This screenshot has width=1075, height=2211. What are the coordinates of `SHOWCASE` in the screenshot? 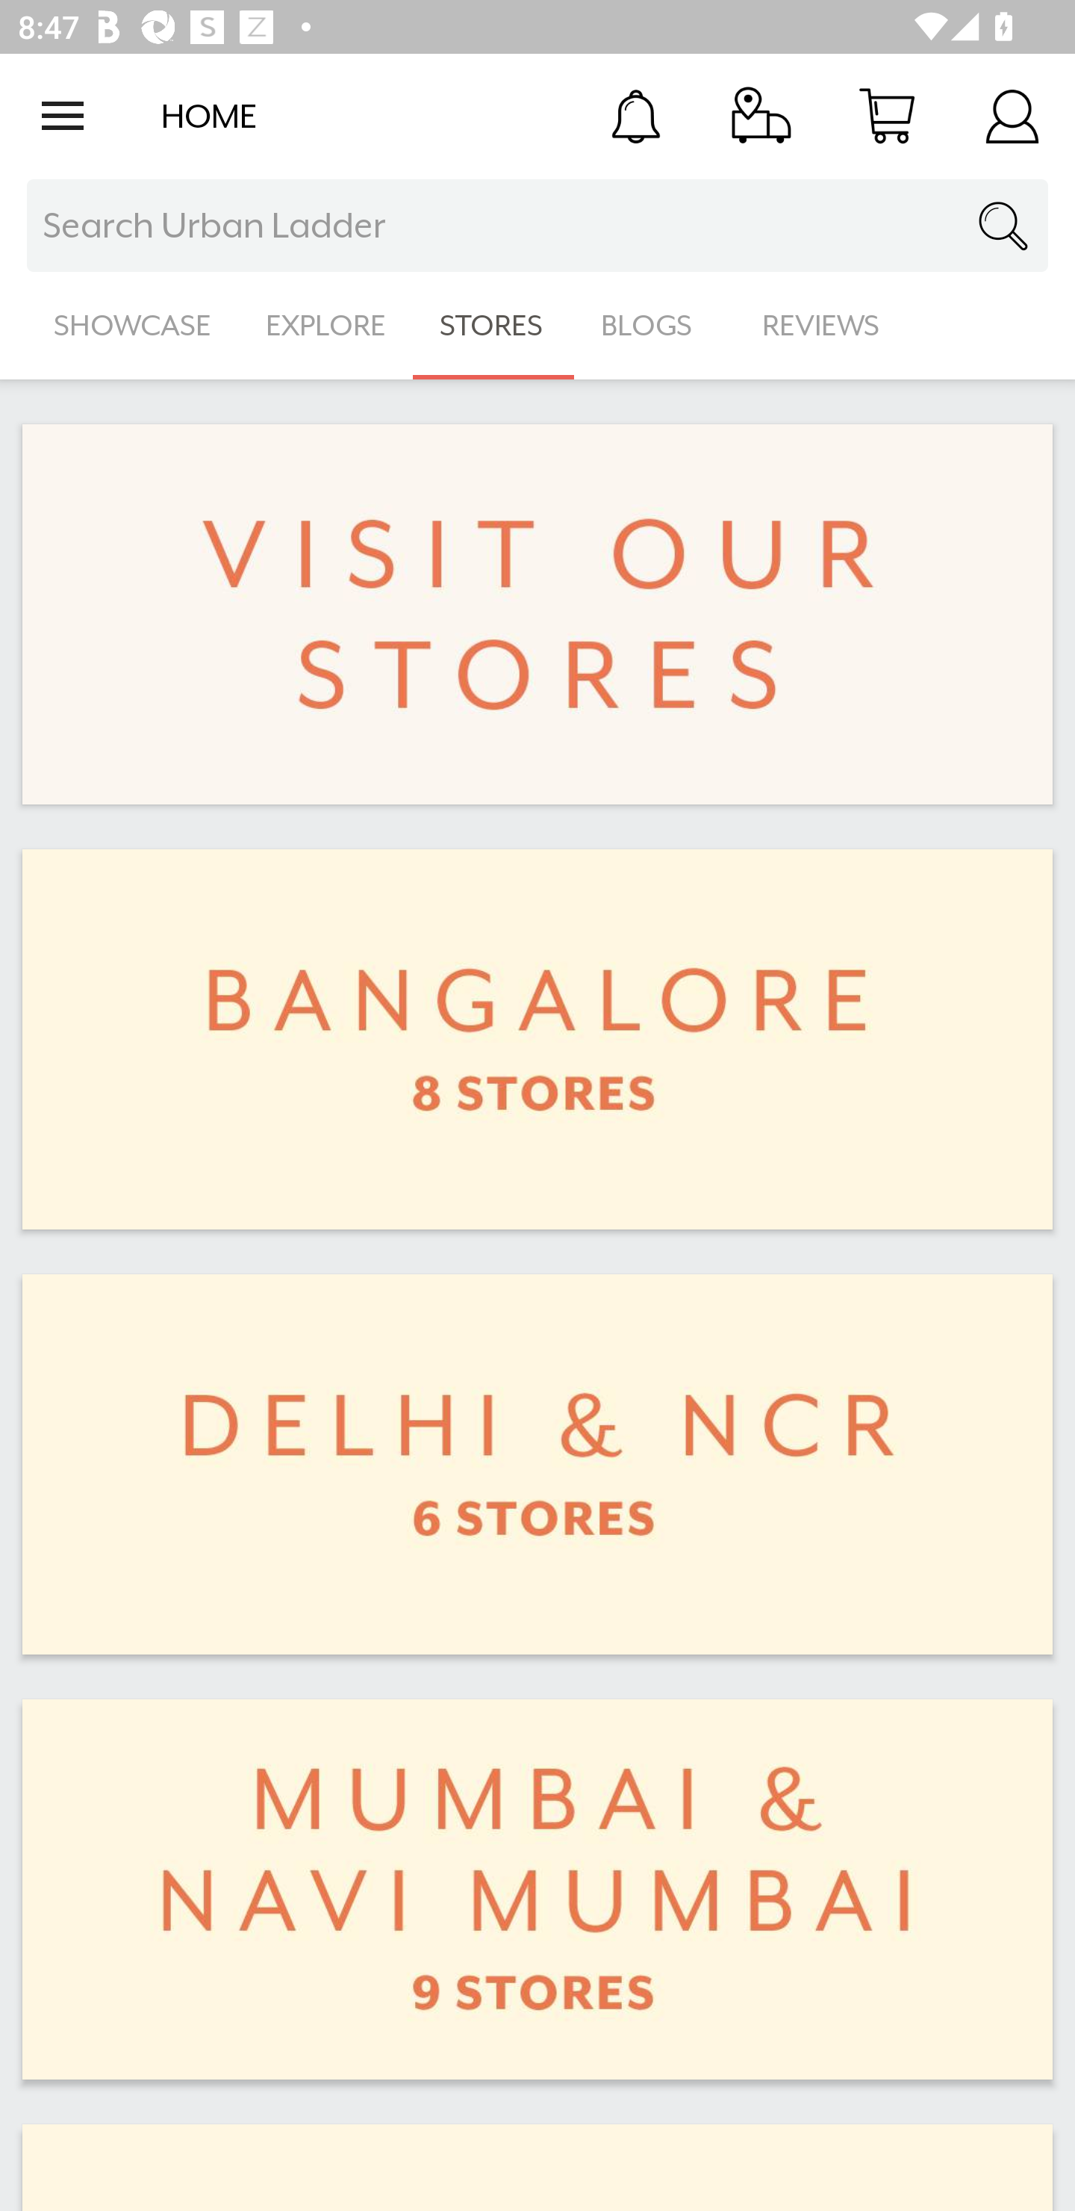 It's located at (133, 326).